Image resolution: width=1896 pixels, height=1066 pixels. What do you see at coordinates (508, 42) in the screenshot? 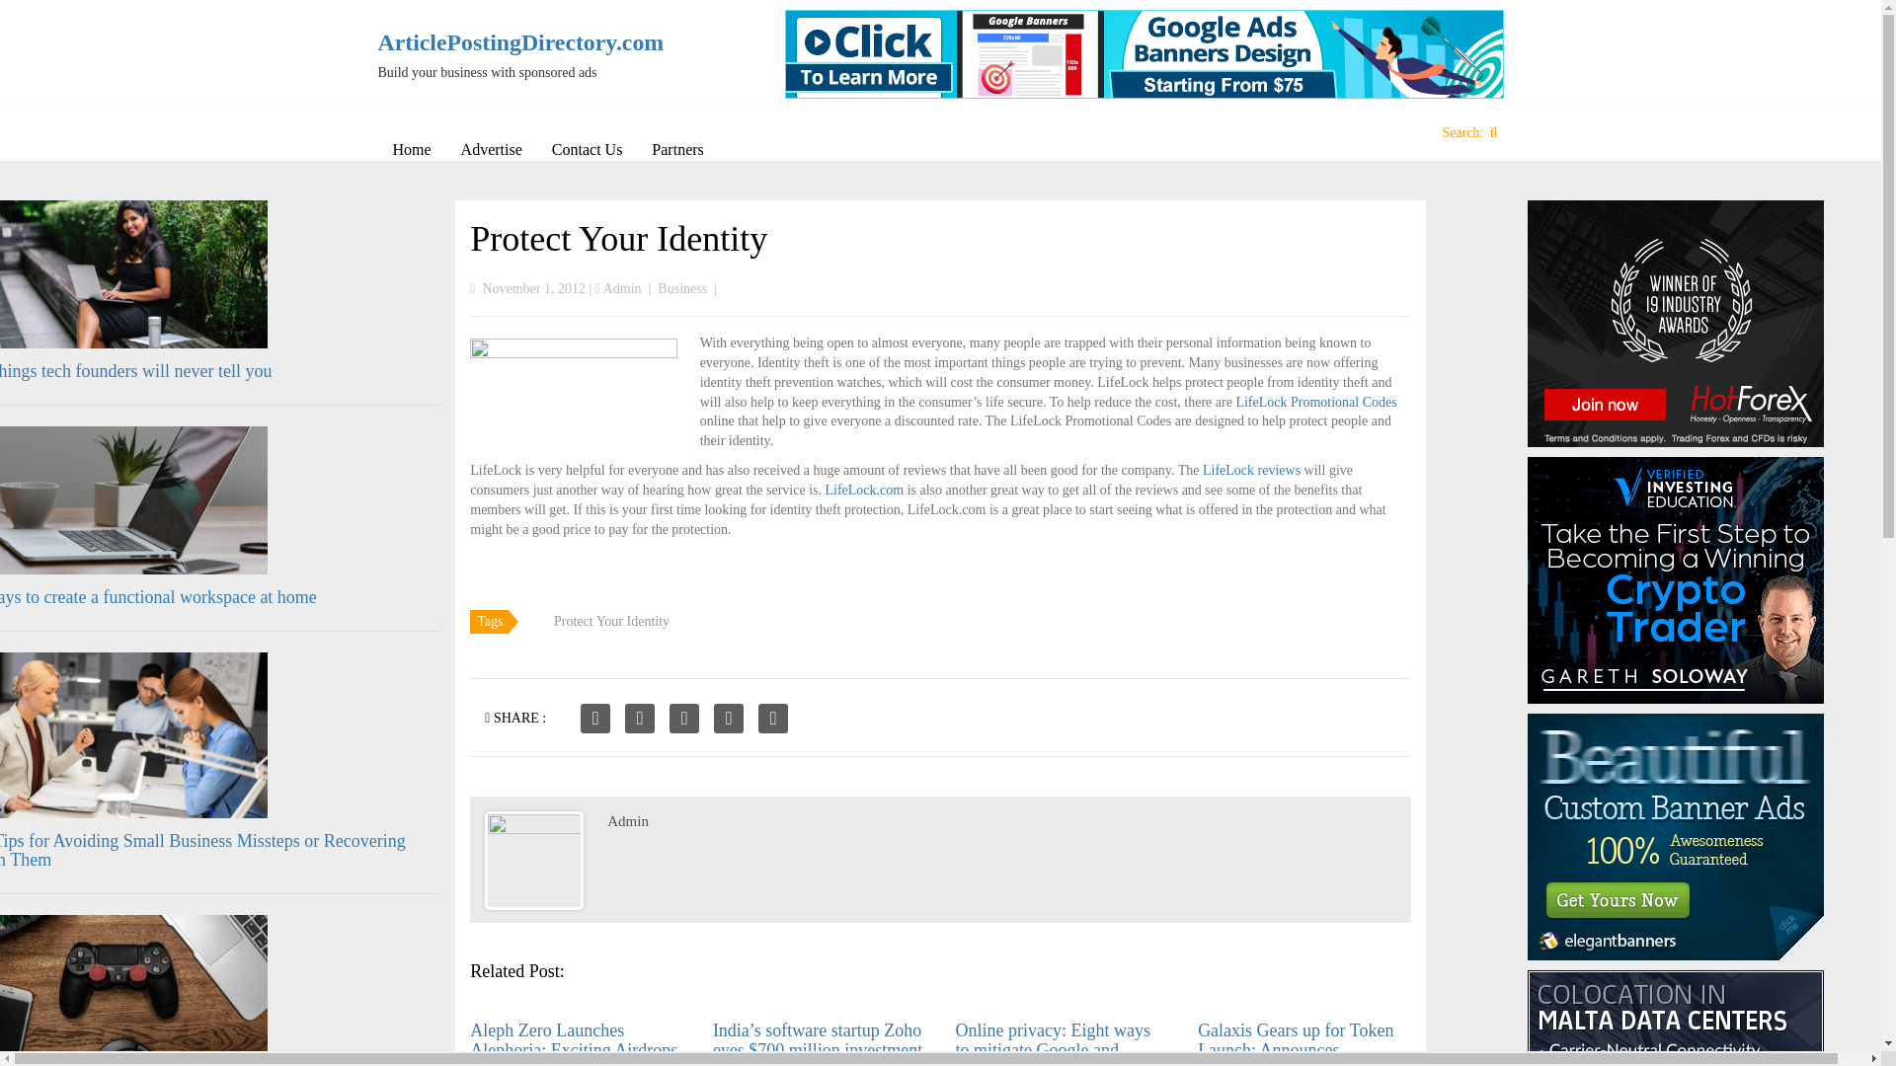
I see `ArticlePostingDirectory.com` at bounding box center [508, 42].